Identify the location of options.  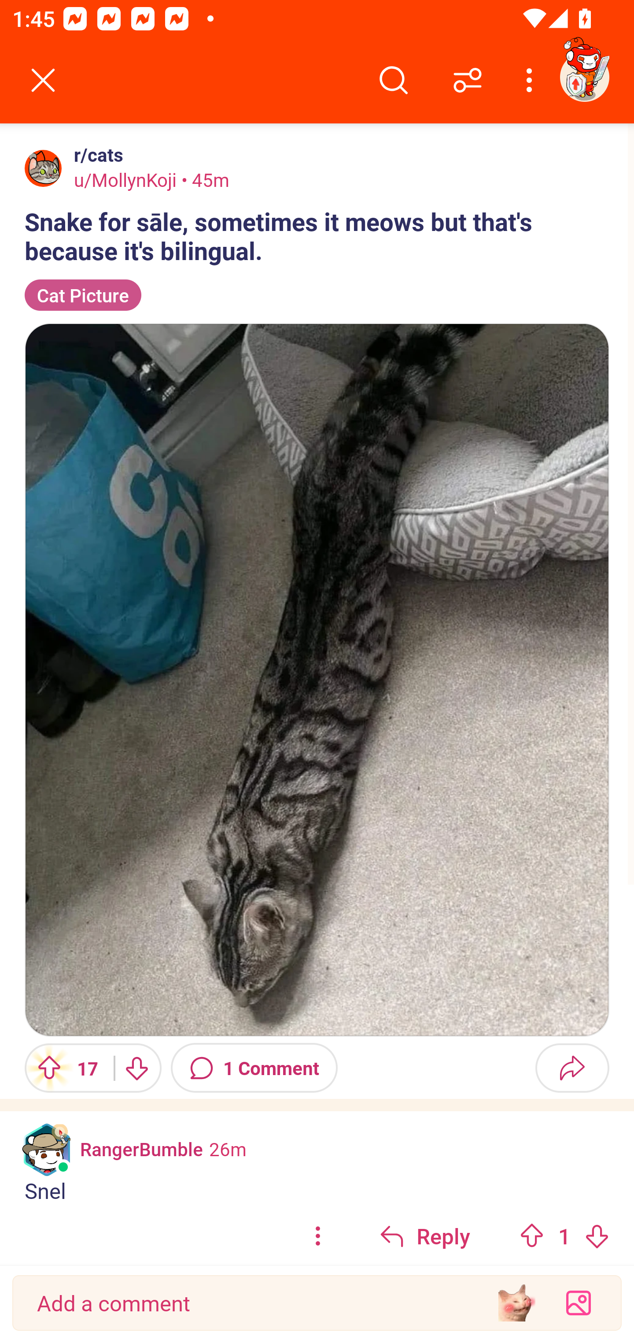
(318, 1235).